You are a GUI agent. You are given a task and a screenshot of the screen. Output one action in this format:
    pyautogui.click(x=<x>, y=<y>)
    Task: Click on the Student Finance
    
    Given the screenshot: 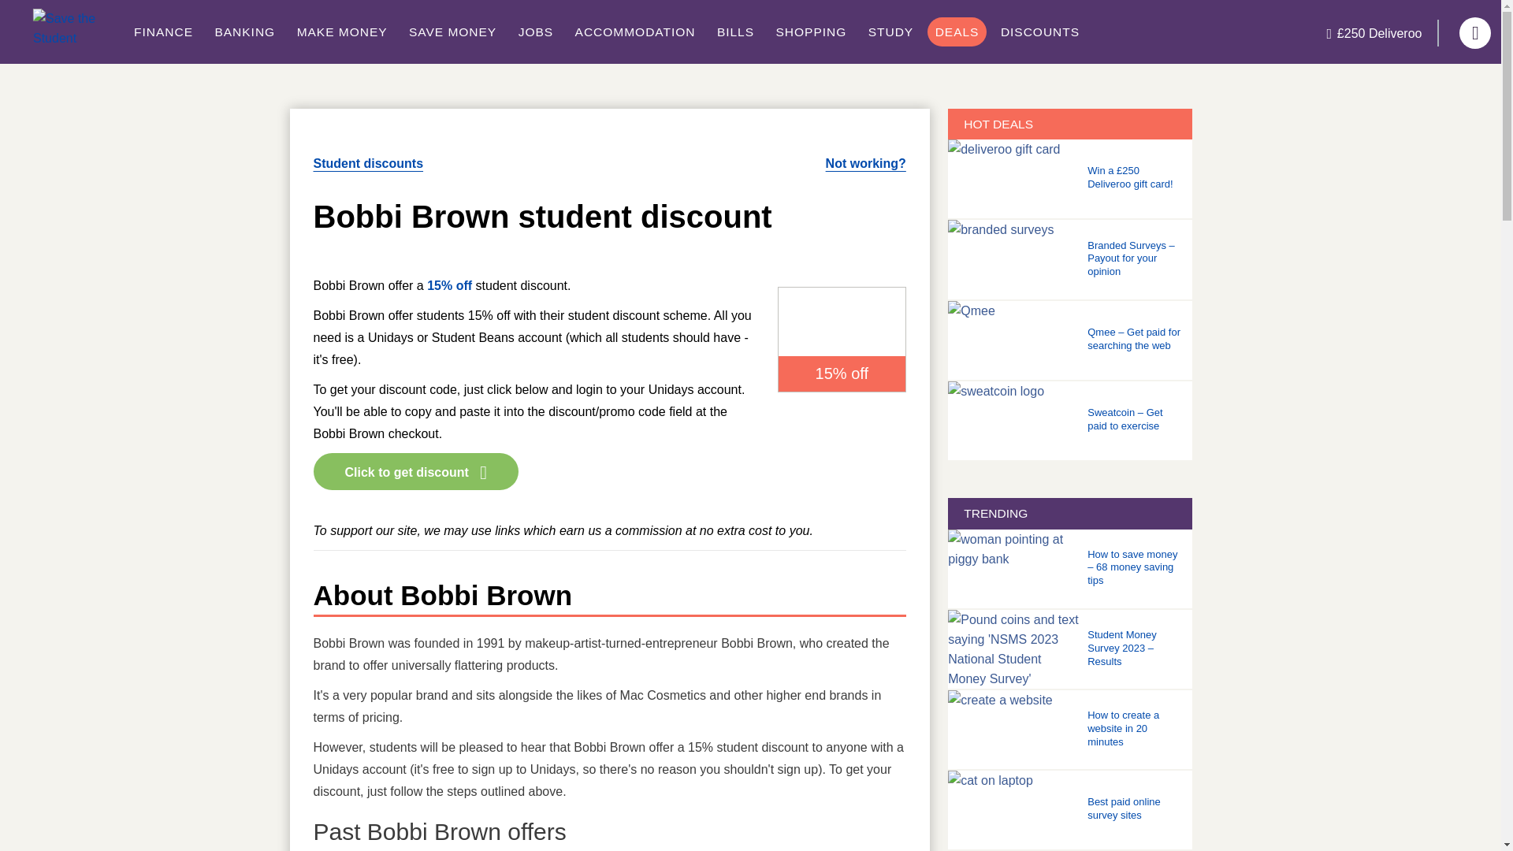 What is the action you would take?
    pyautogui.click(x=163, y=32)
    